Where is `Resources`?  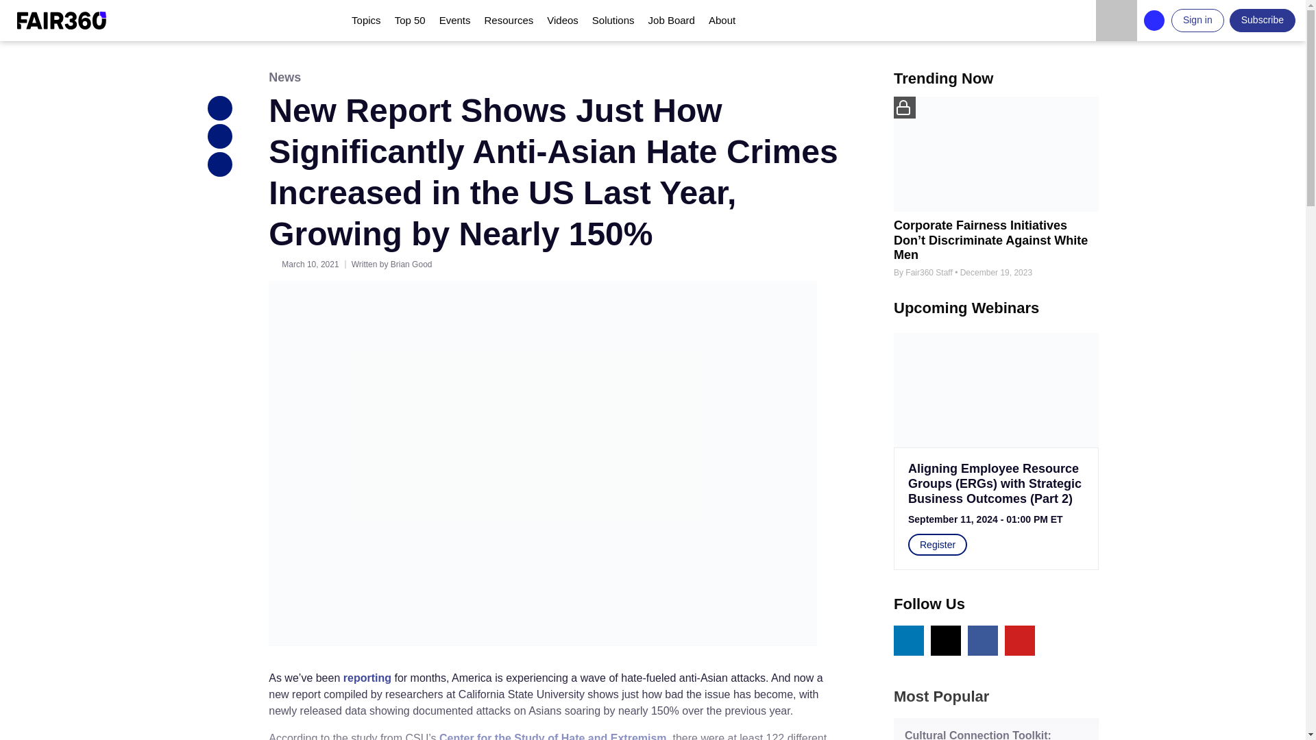
Resources is located at coordinates (509, 21).